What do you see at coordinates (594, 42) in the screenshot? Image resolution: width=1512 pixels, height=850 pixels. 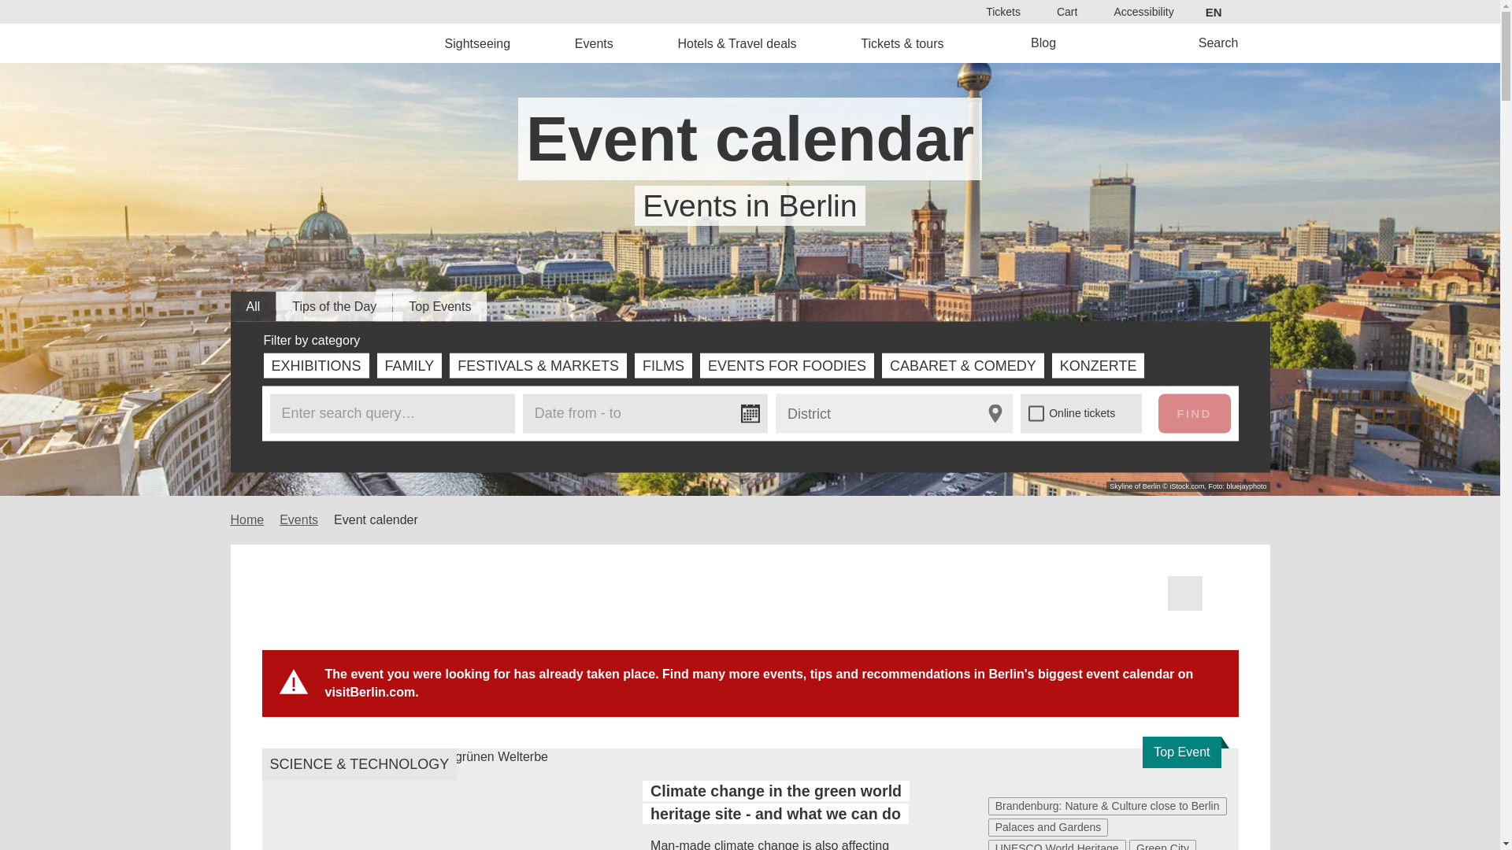 I see `Events` at bounding box center [594, 42].